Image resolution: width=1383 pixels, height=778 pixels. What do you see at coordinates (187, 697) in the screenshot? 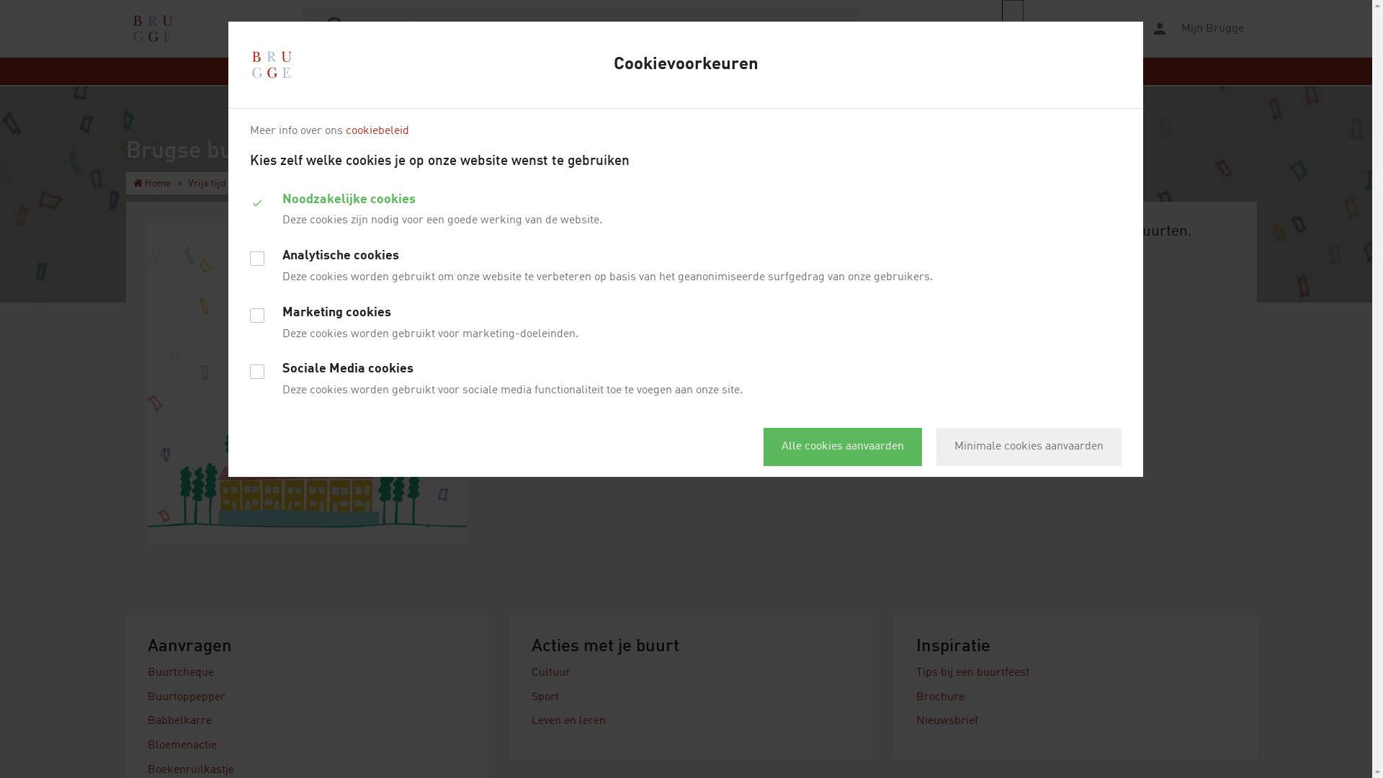
I see `Buurtoppepper` at bounding box center [187, 697].